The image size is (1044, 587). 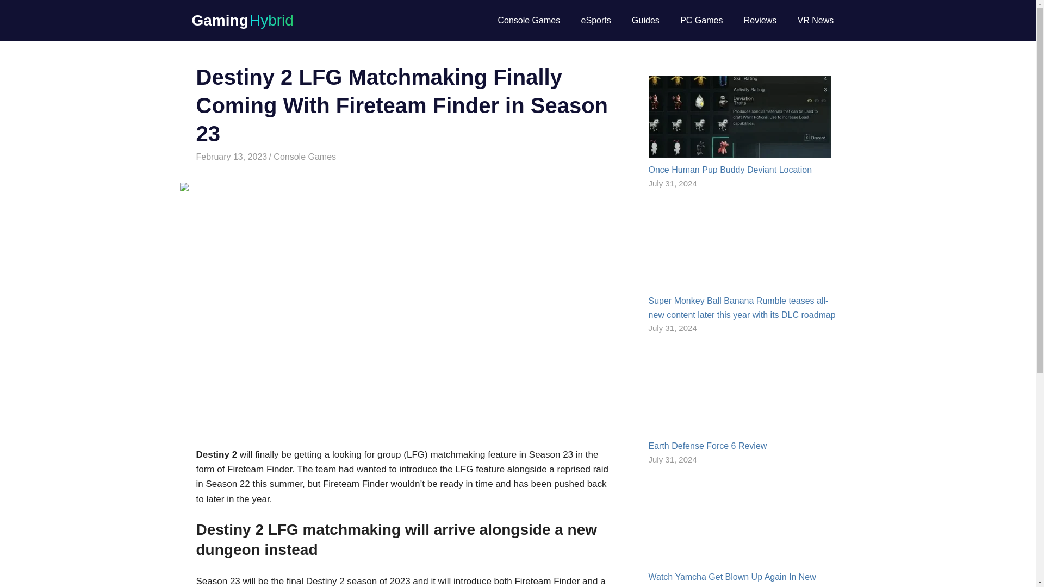 I want to click on Once Human Pup Buddy Deviant Location, so click(x=730, y=170).